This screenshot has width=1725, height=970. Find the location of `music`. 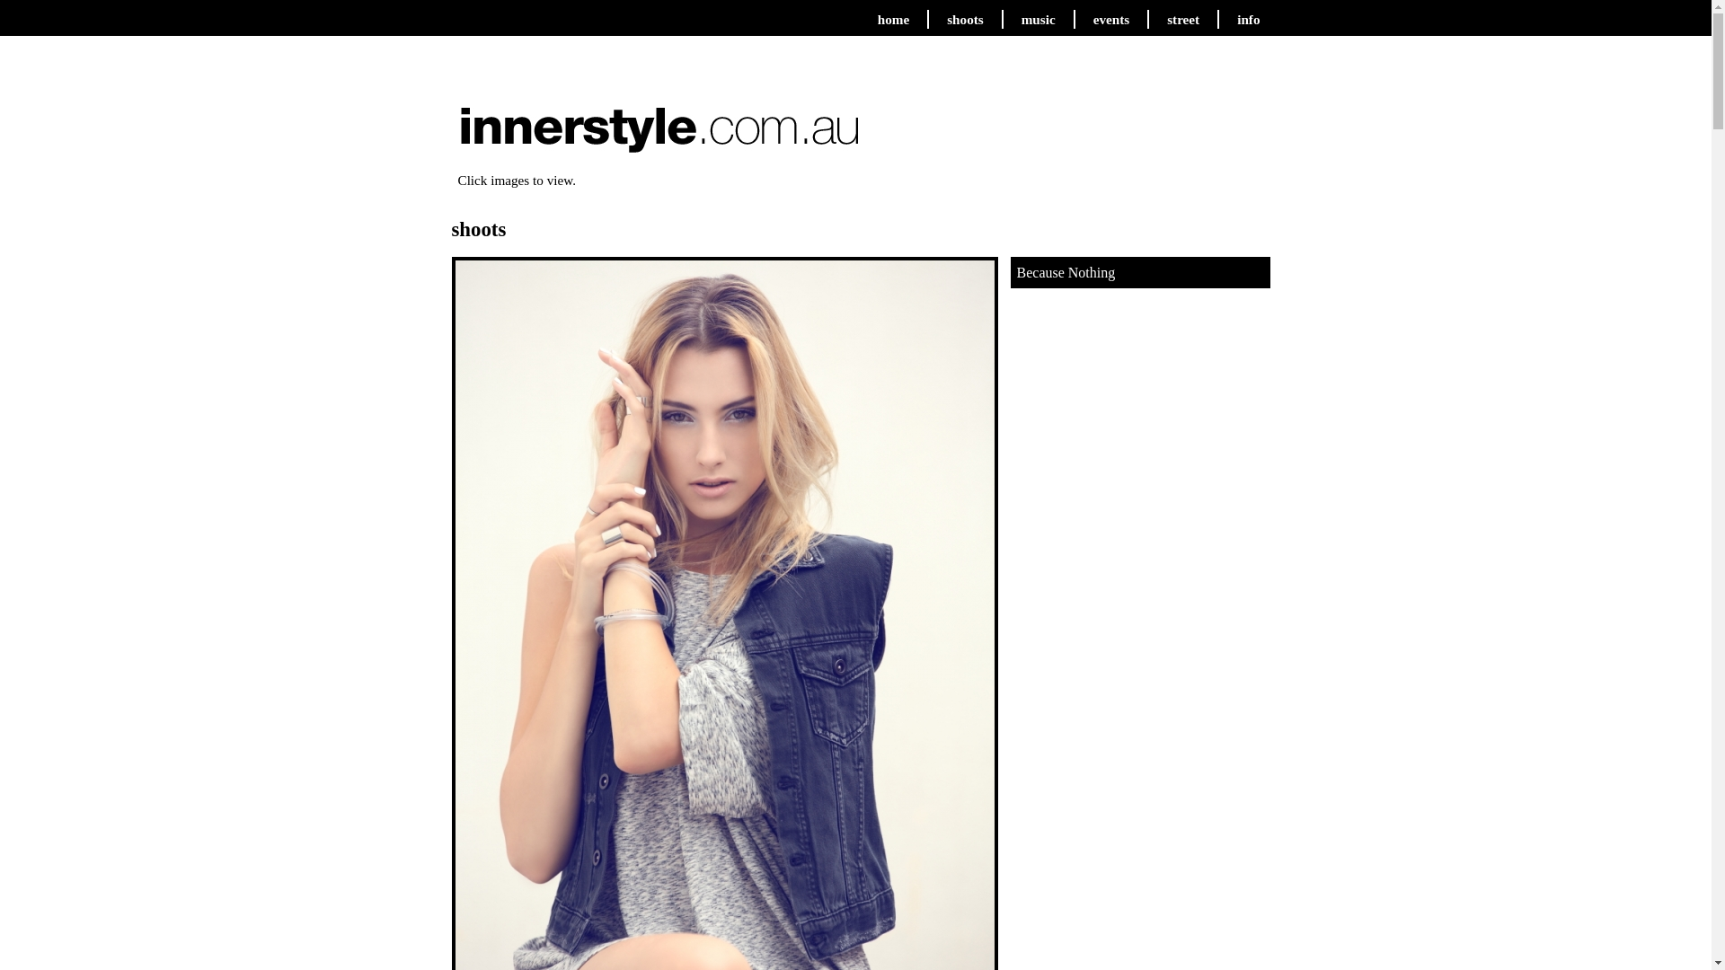

music is located at coordinates (1039, 20).